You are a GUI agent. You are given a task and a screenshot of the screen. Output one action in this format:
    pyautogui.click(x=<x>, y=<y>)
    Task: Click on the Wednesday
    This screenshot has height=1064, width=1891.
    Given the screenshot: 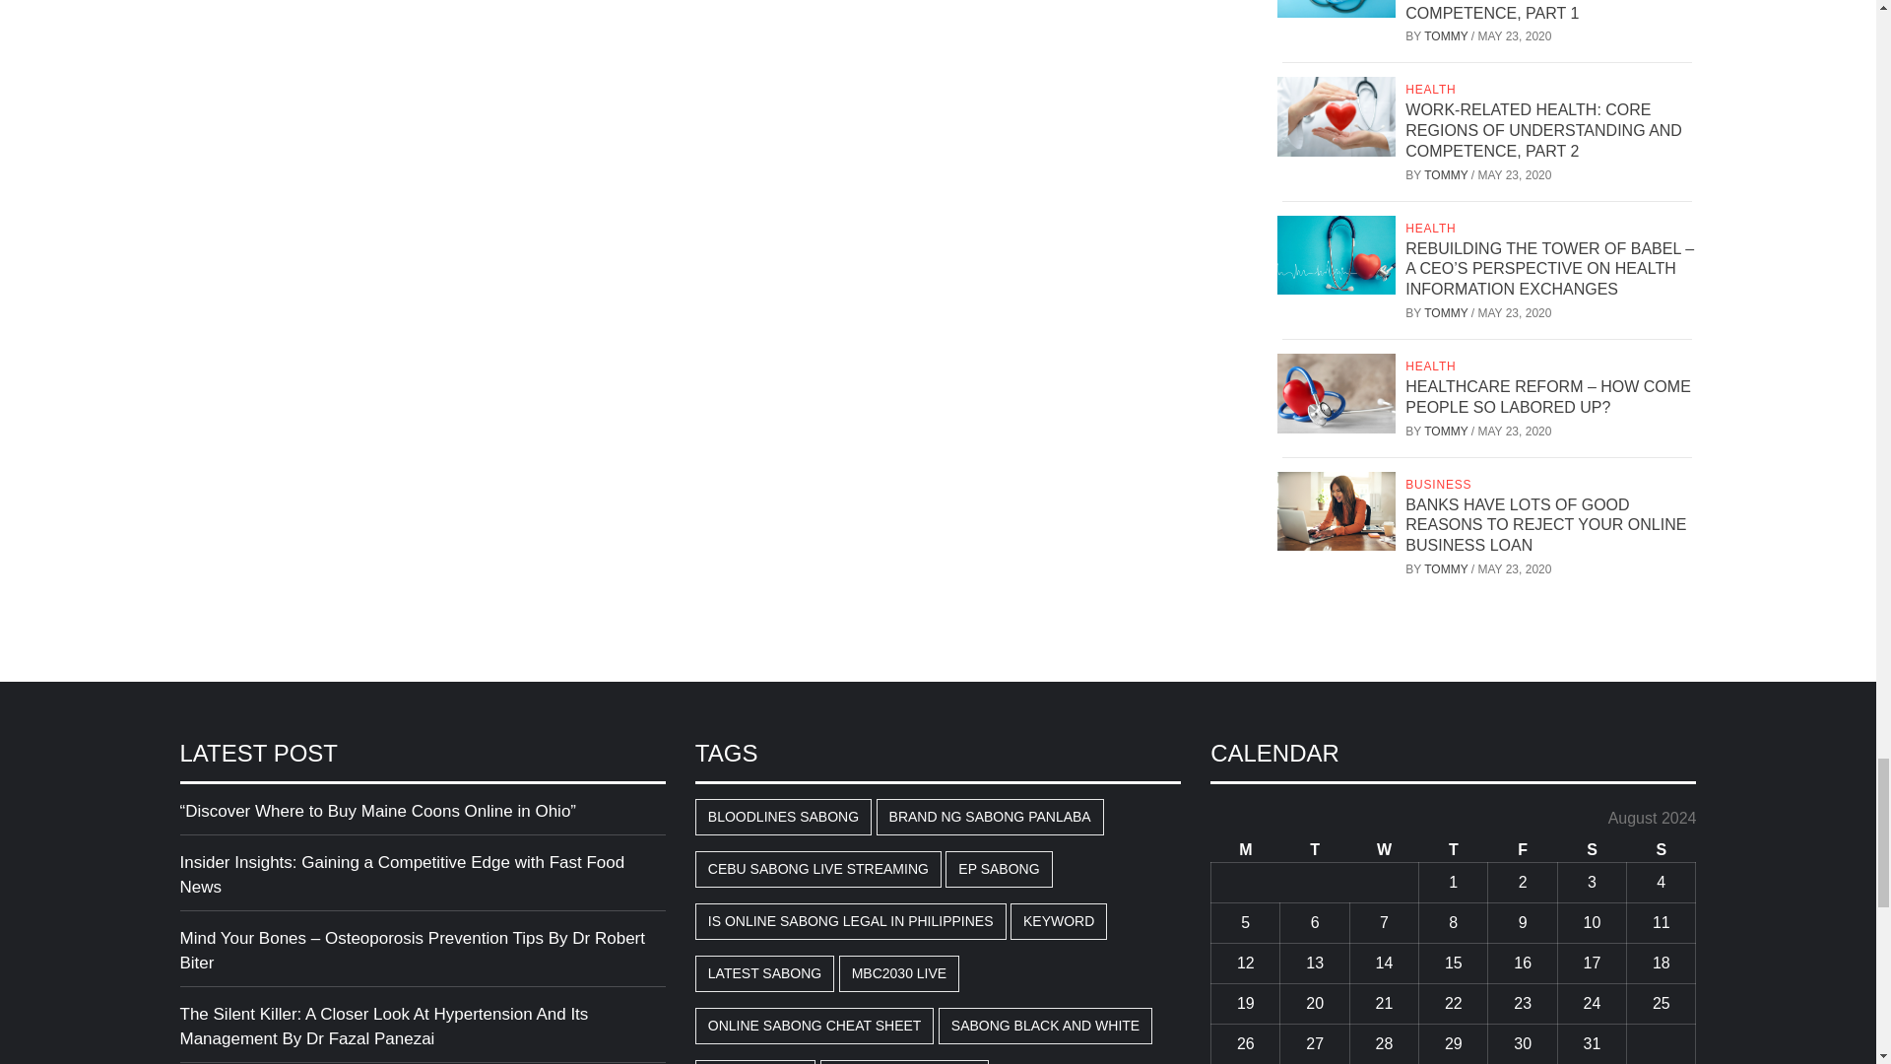 What is the action you would take?
    pyautogui.click(x=1384, y=850)
    